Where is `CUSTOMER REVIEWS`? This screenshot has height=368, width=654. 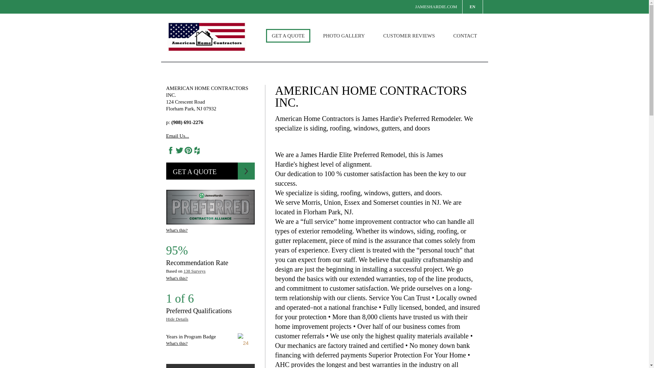
CUSTOMER REVIEWS is located at coordinates (409, 36).